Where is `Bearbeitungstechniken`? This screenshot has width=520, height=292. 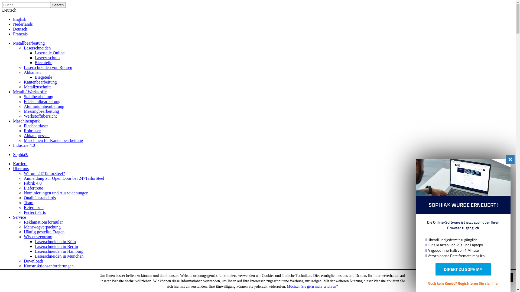 Bearbeitungstechniken is located at coordinates (44, 271).